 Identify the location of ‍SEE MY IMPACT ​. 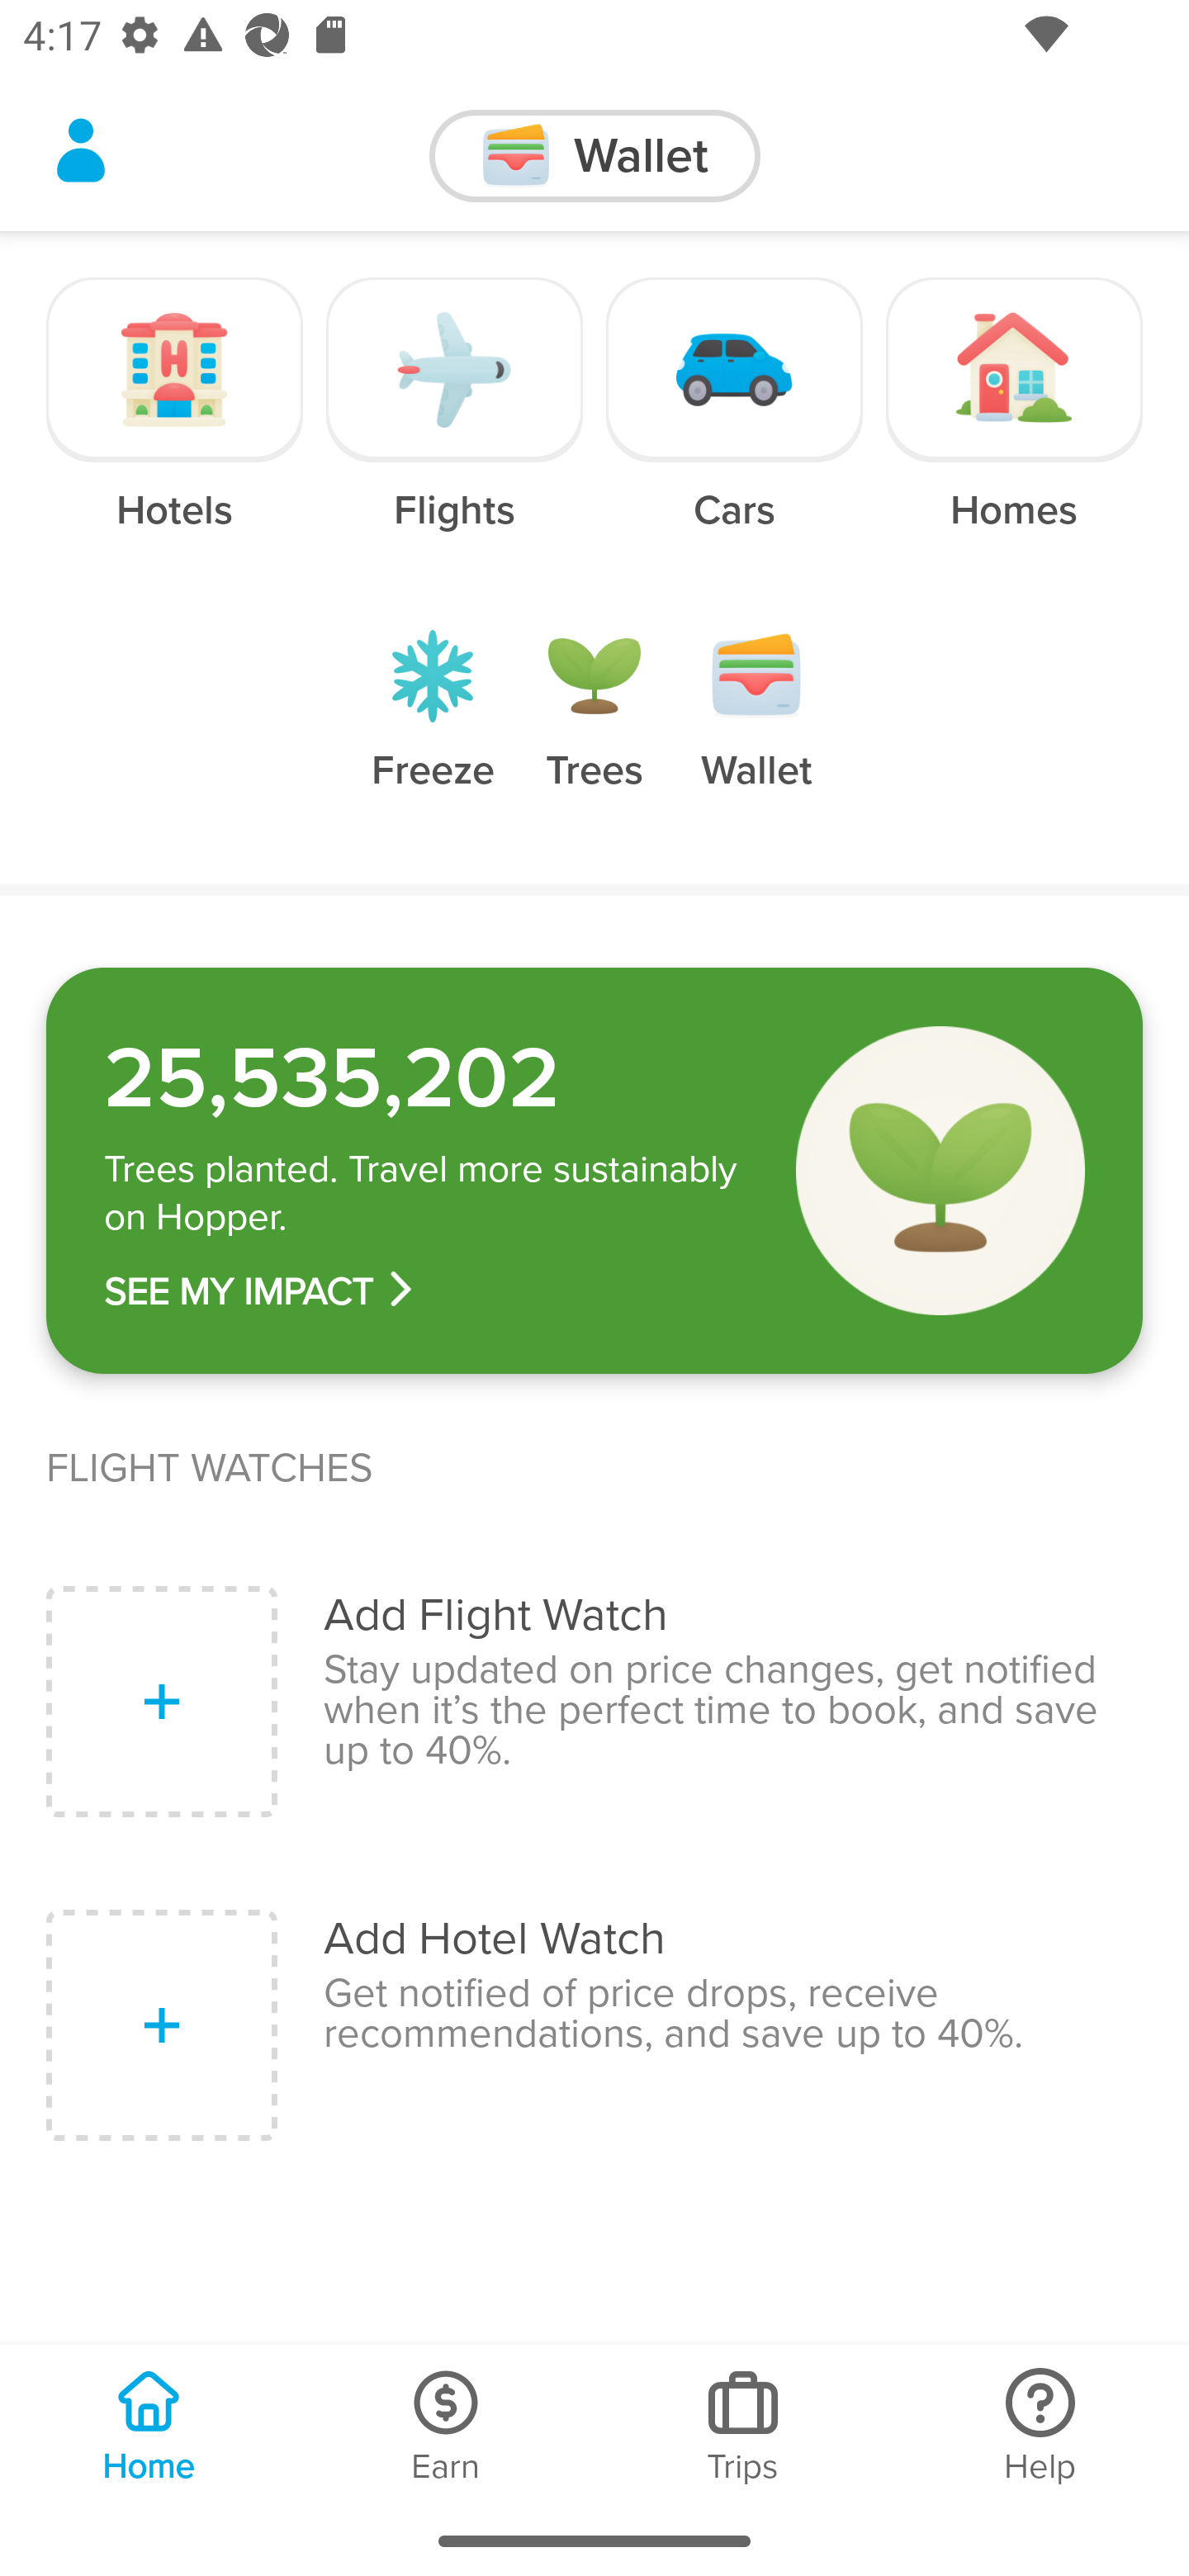
(427, 1291).